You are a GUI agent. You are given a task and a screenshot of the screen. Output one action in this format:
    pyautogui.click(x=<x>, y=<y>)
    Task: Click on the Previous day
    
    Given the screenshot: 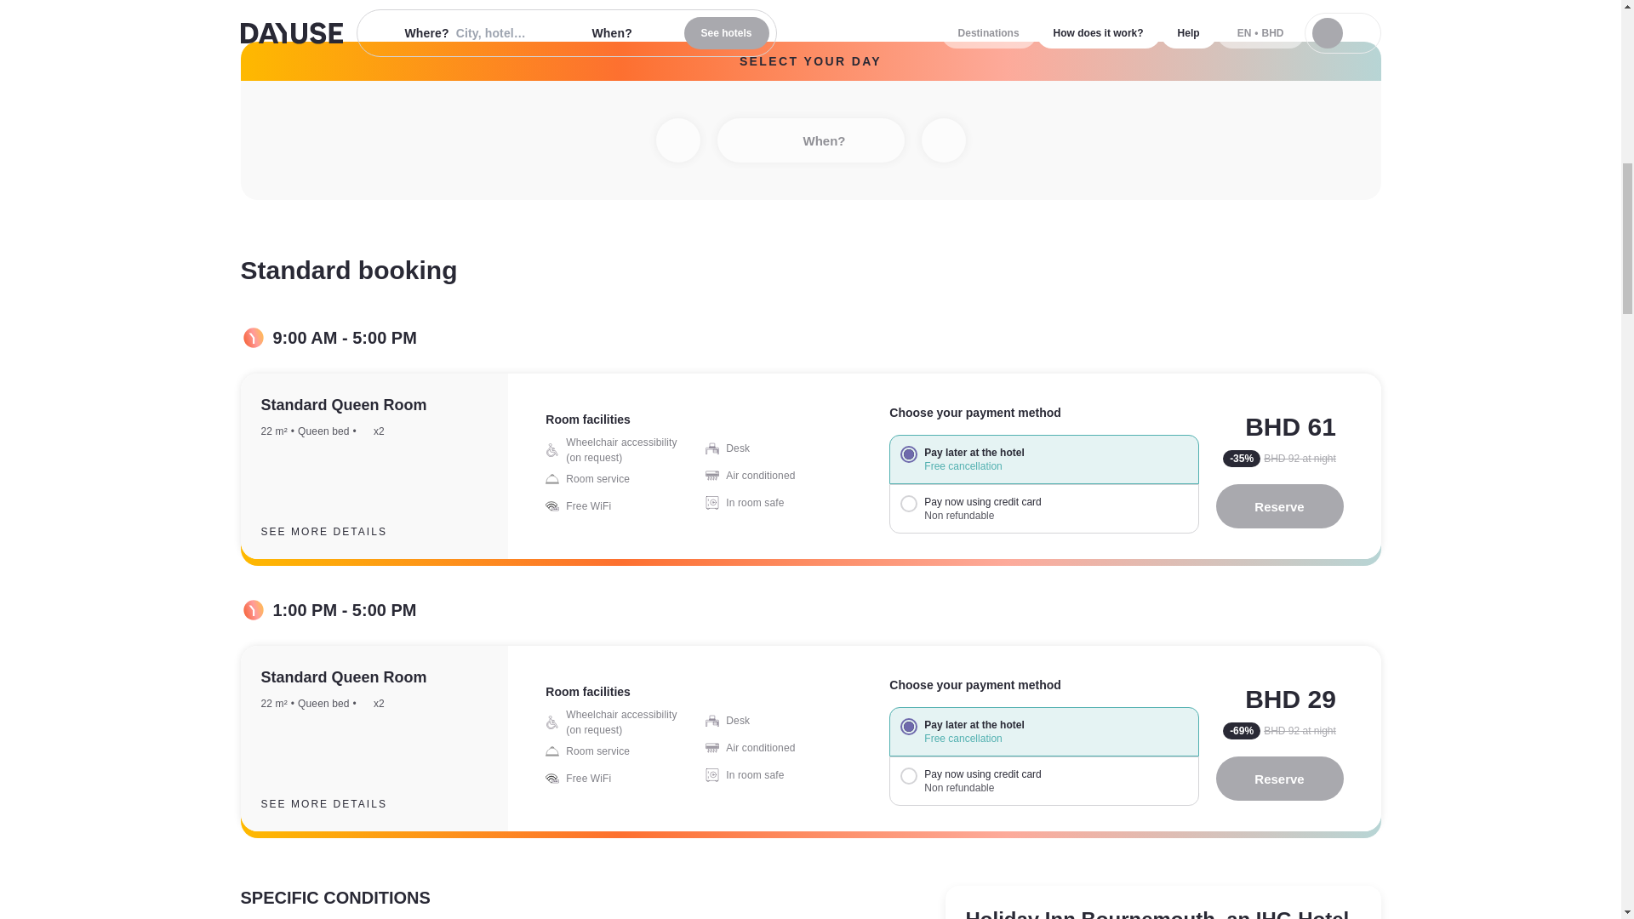 What is the action you would take?
    pyautogui.click(x=677, y=140)
    